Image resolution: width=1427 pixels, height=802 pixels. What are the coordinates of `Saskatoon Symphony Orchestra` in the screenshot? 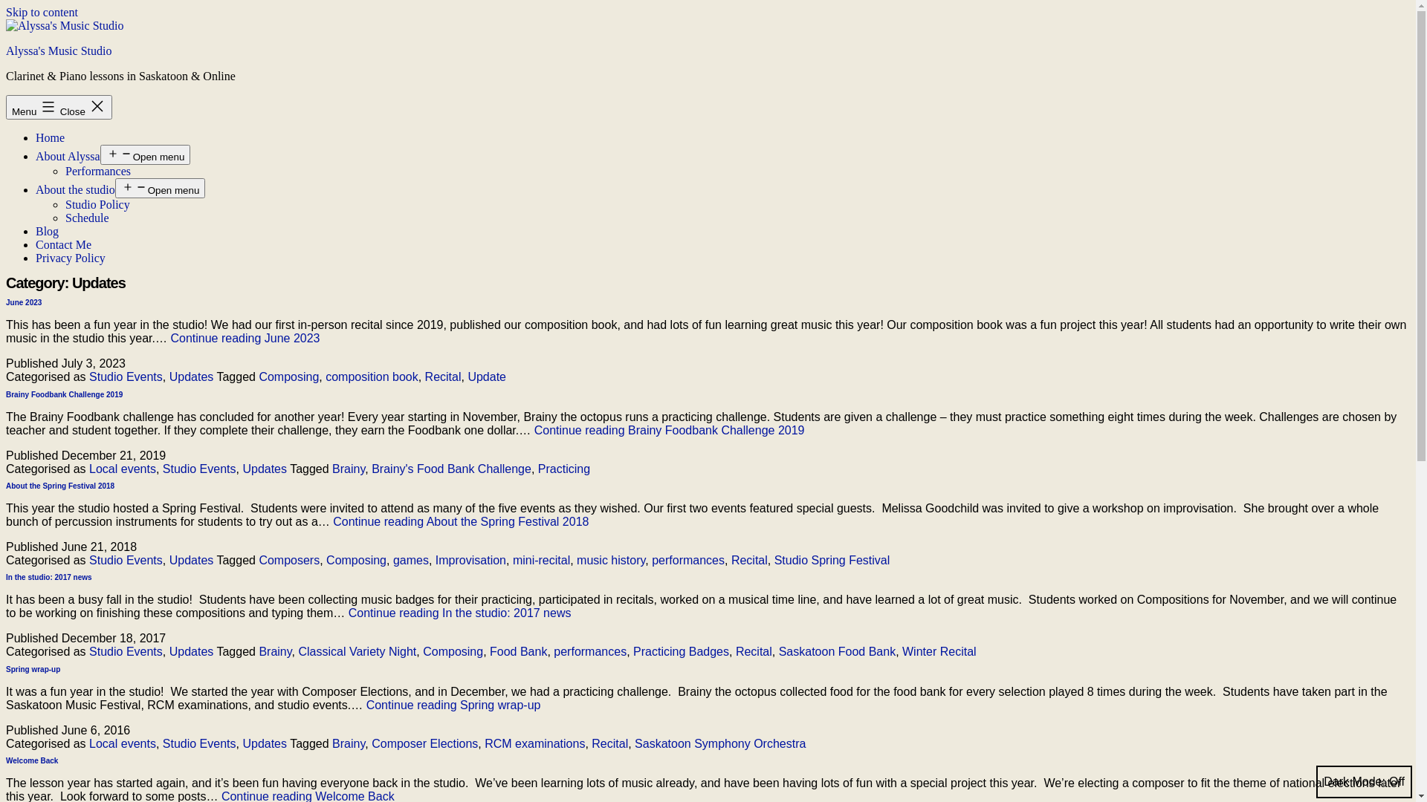 It's located at (720, 744).